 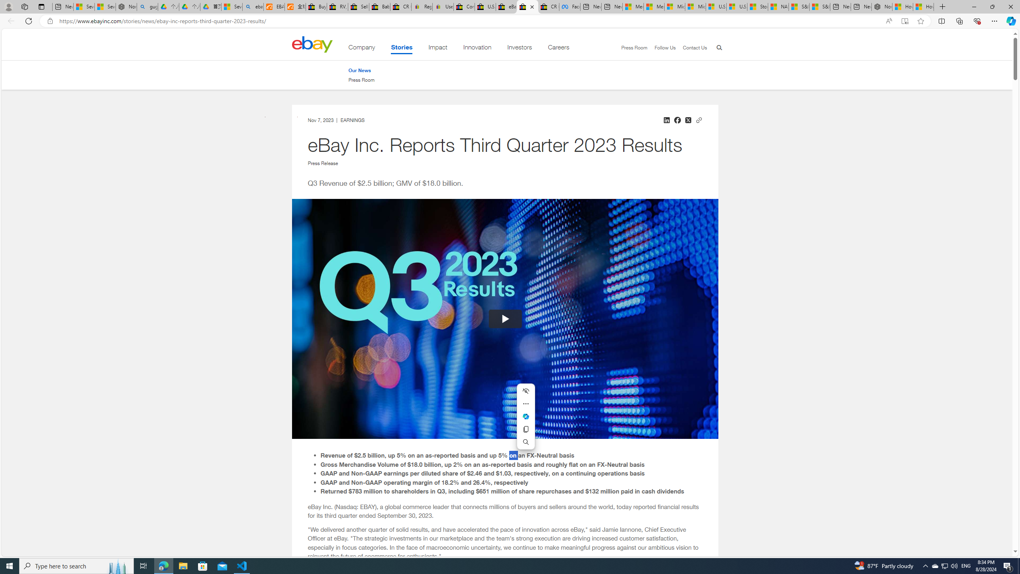 What do you see at coordinates (664, 47) in the screenshot?
I see `Follow Us` at bounding box center [664, 47].